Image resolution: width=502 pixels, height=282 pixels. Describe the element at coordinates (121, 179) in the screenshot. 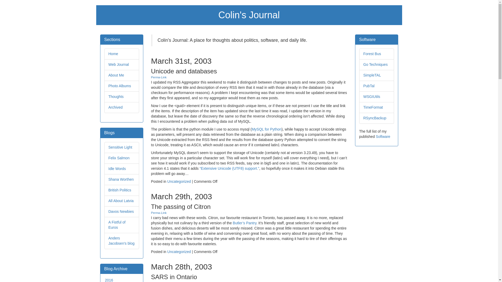

I see `My partner's weblog, tales of a medieval academic` at that location.